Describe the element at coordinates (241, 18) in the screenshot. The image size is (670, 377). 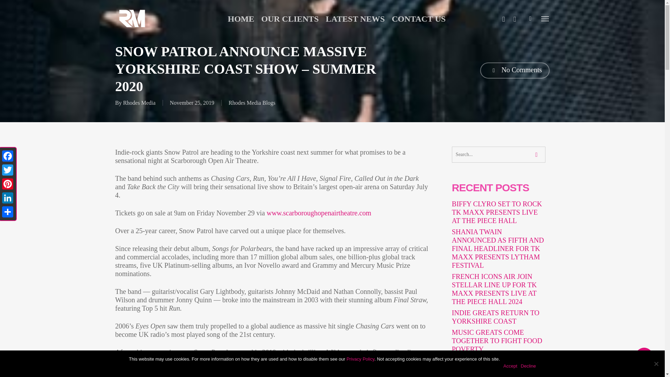
I see `HOME` at that location.